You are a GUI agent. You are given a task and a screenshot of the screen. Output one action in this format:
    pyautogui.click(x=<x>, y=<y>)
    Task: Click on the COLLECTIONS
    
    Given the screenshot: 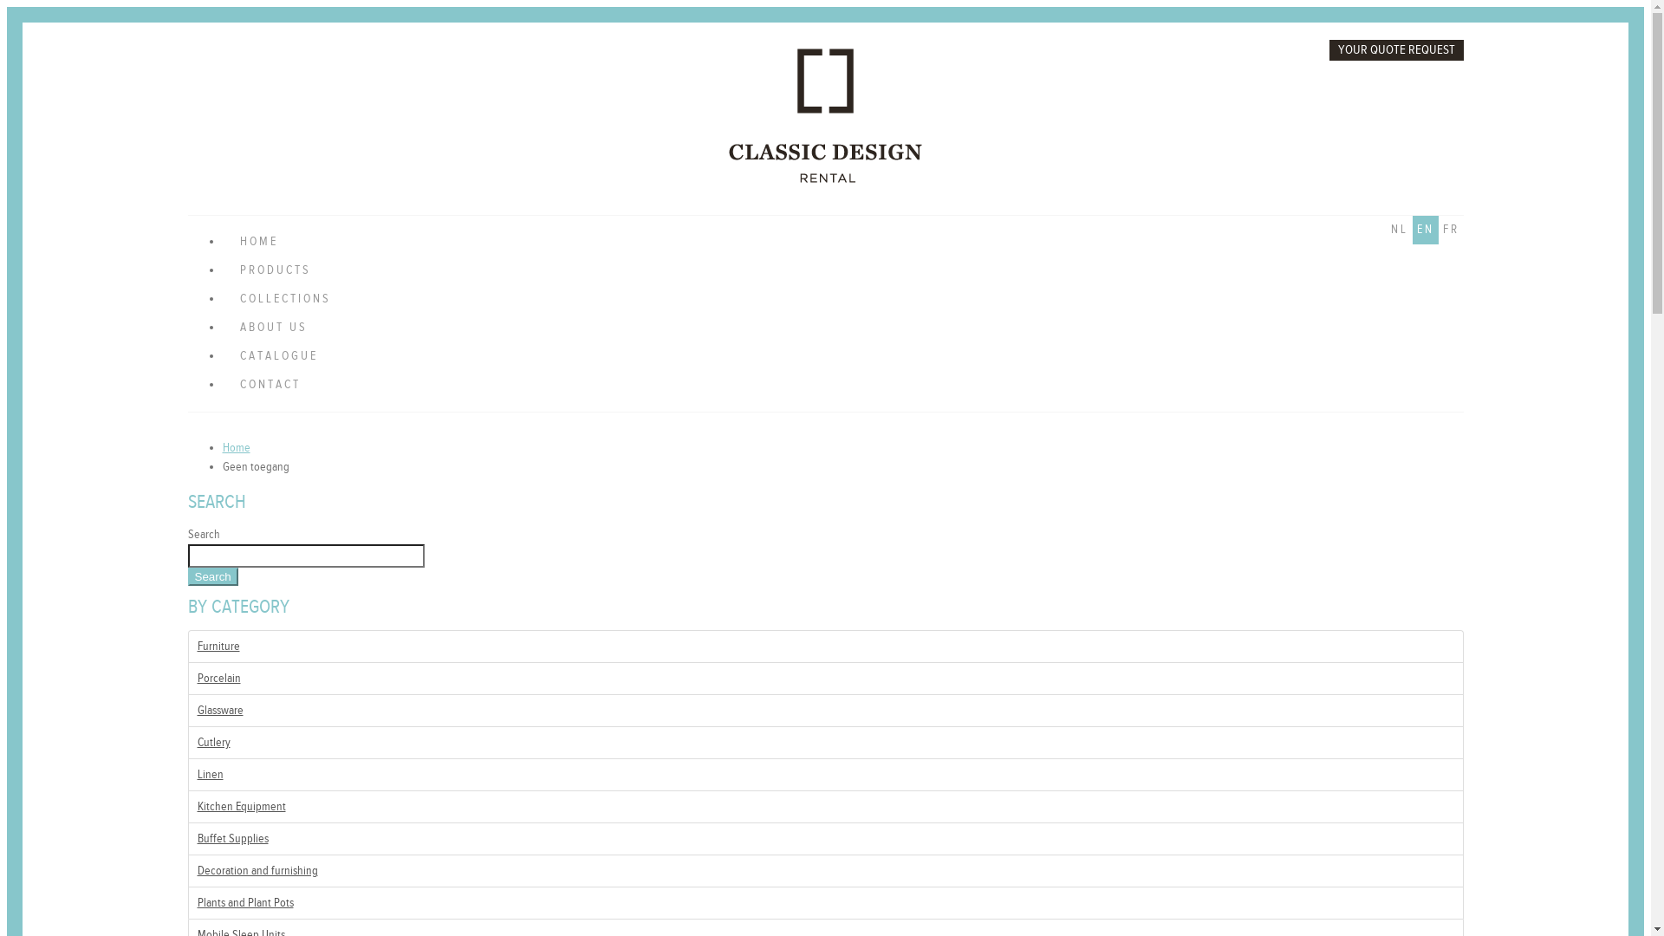 What is the action you would take?
    pyautogui.click(x=842, y=300)
    